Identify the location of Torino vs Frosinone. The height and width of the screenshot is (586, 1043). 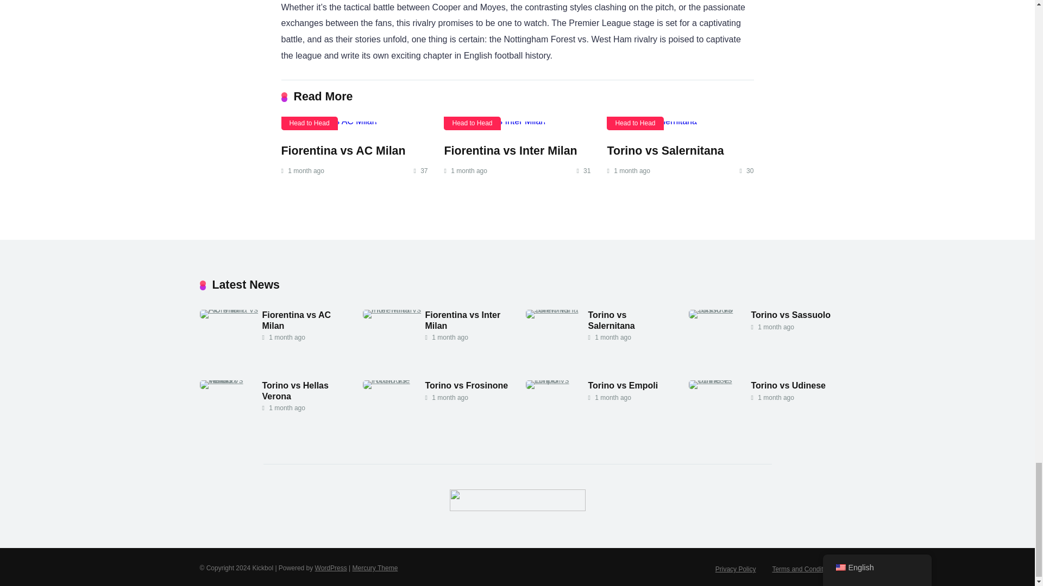
(466, 386).